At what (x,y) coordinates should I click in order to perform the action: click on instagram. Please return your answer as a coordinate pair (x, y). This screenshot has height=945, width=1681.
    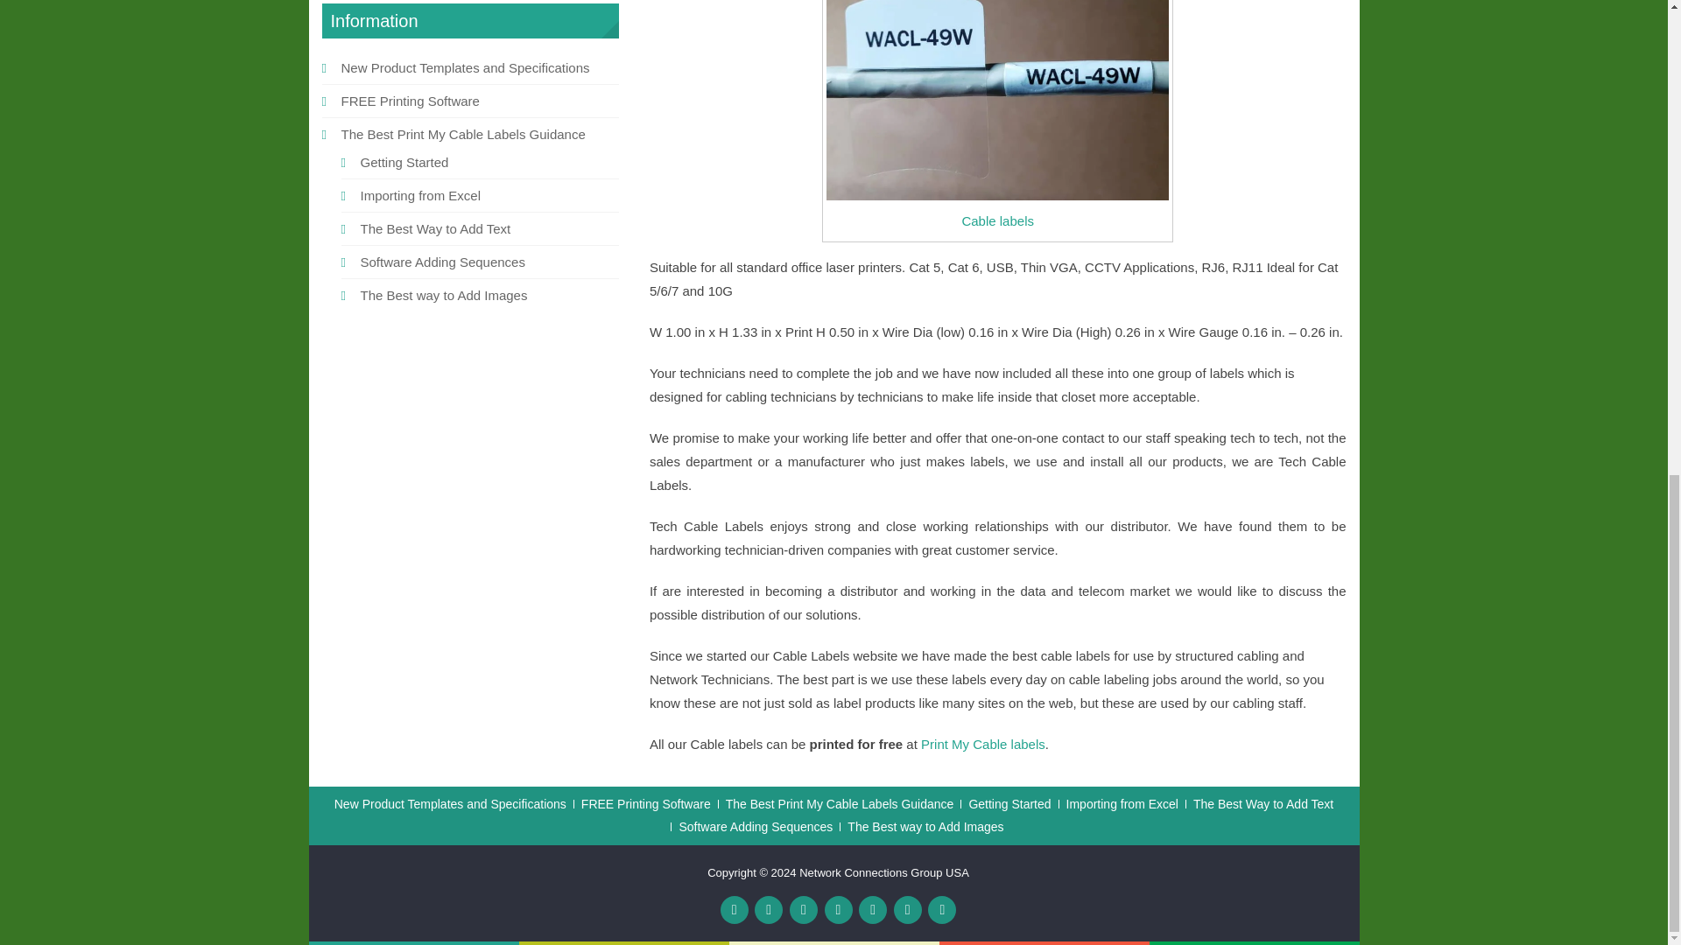
    Looking at the image, I should click on (942, 910).